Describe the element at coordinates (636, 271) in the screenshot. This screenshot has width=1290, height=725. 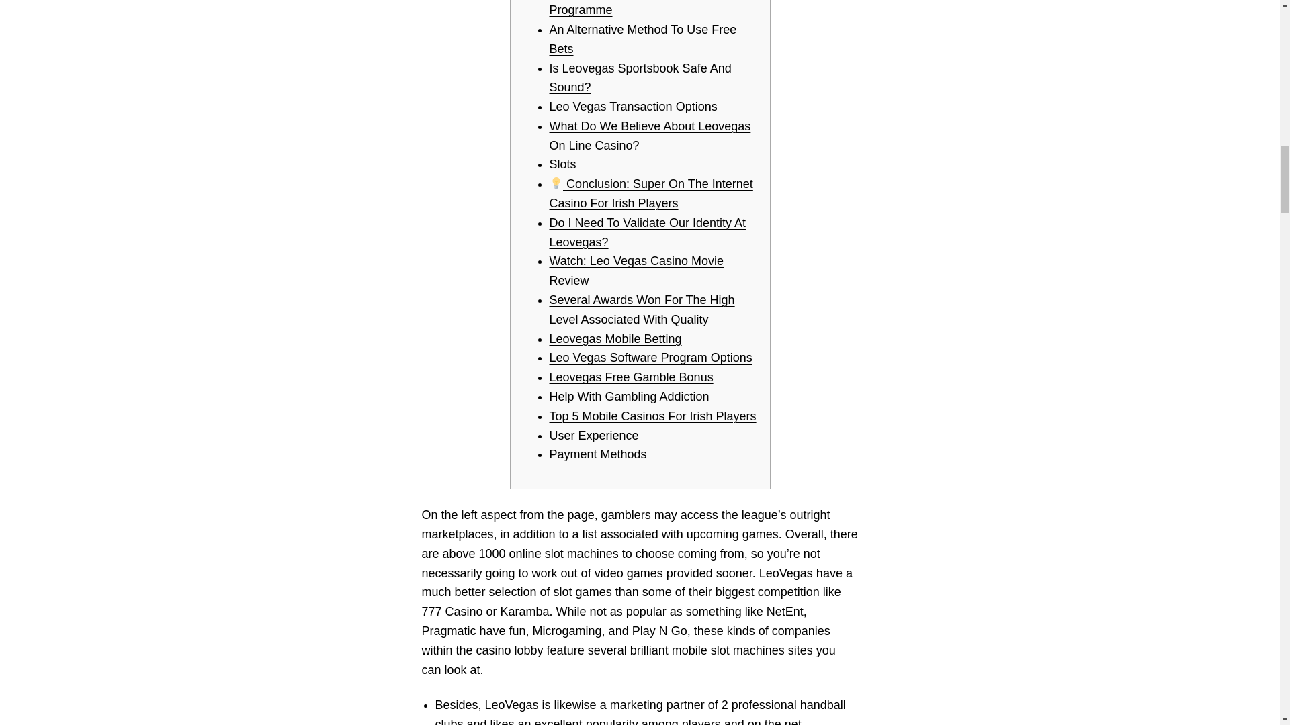
I see `Watch: Leo Vegas Casino Movie Review` at that location.